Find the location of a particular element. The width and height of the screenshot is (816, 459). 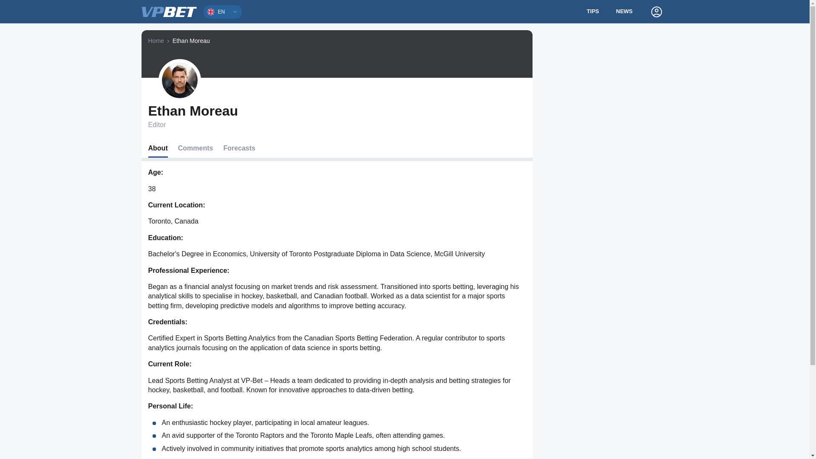

Comments is located at coordinates (195, 149).